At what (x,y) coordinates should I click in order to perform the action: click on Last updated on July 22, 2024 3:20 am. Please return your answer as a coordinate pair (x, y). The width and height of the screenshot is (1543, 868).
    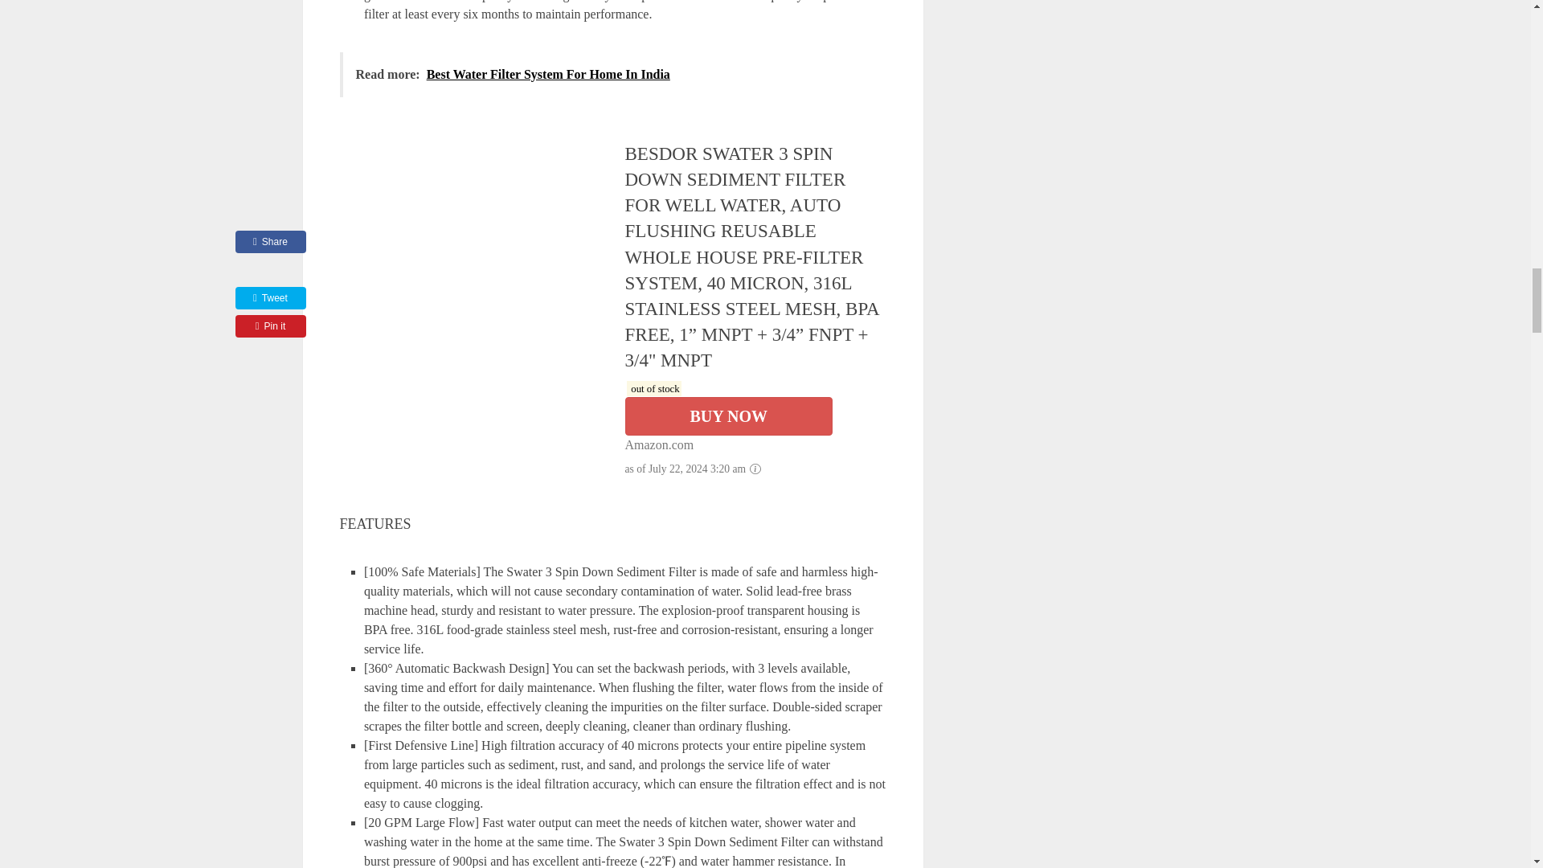
    Looking at the image, I should click on (654, 388).